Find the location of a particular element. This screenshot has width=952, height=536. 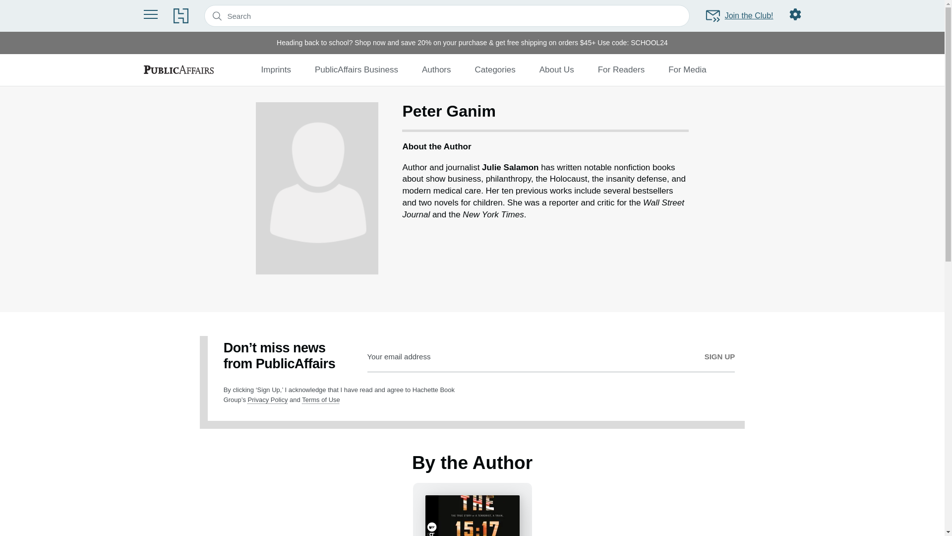

Join the Club! is located at coordinates (739, 16).